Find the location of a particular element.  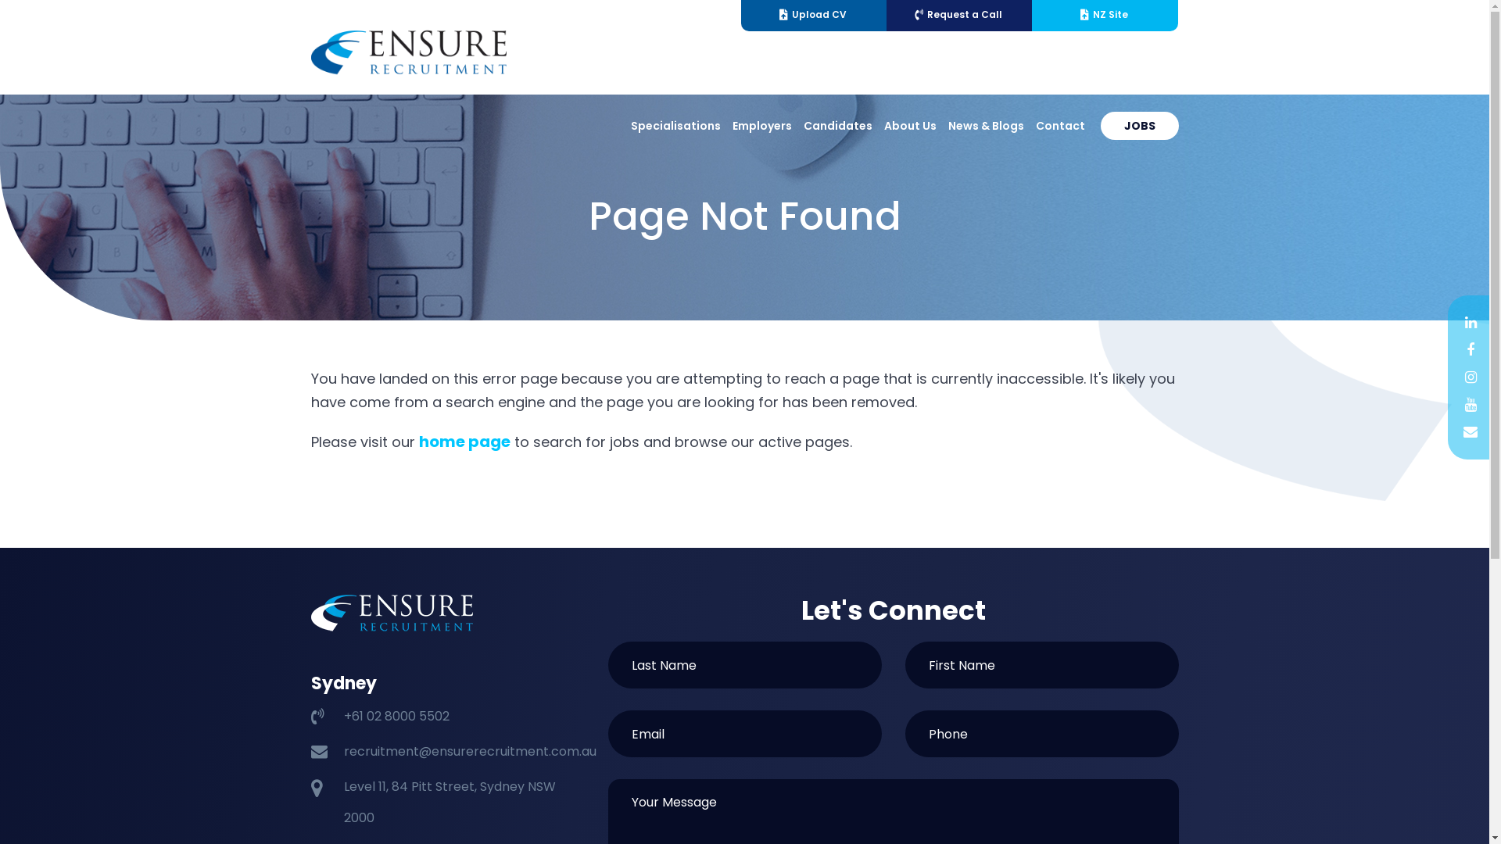

+61 02 8000 5502 is located at coordinates (397, 716).